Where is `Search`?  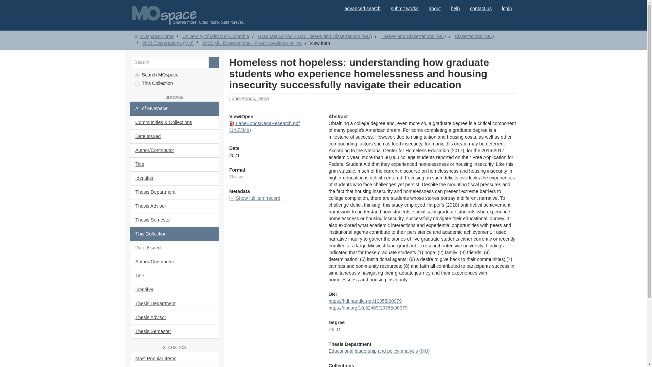
Search is located at coordinates (214, 63).